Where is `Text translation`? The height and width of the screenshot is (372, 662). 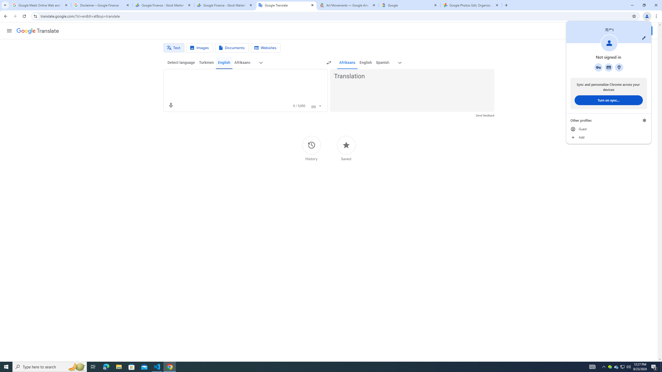
Text translation is located at coordinates (174, 48).